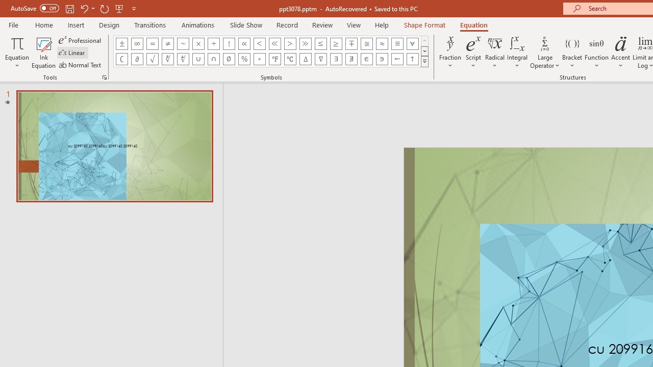  Describe the element at coordinates (572, 52) in the screenshot. I see `Bracket` at that location.